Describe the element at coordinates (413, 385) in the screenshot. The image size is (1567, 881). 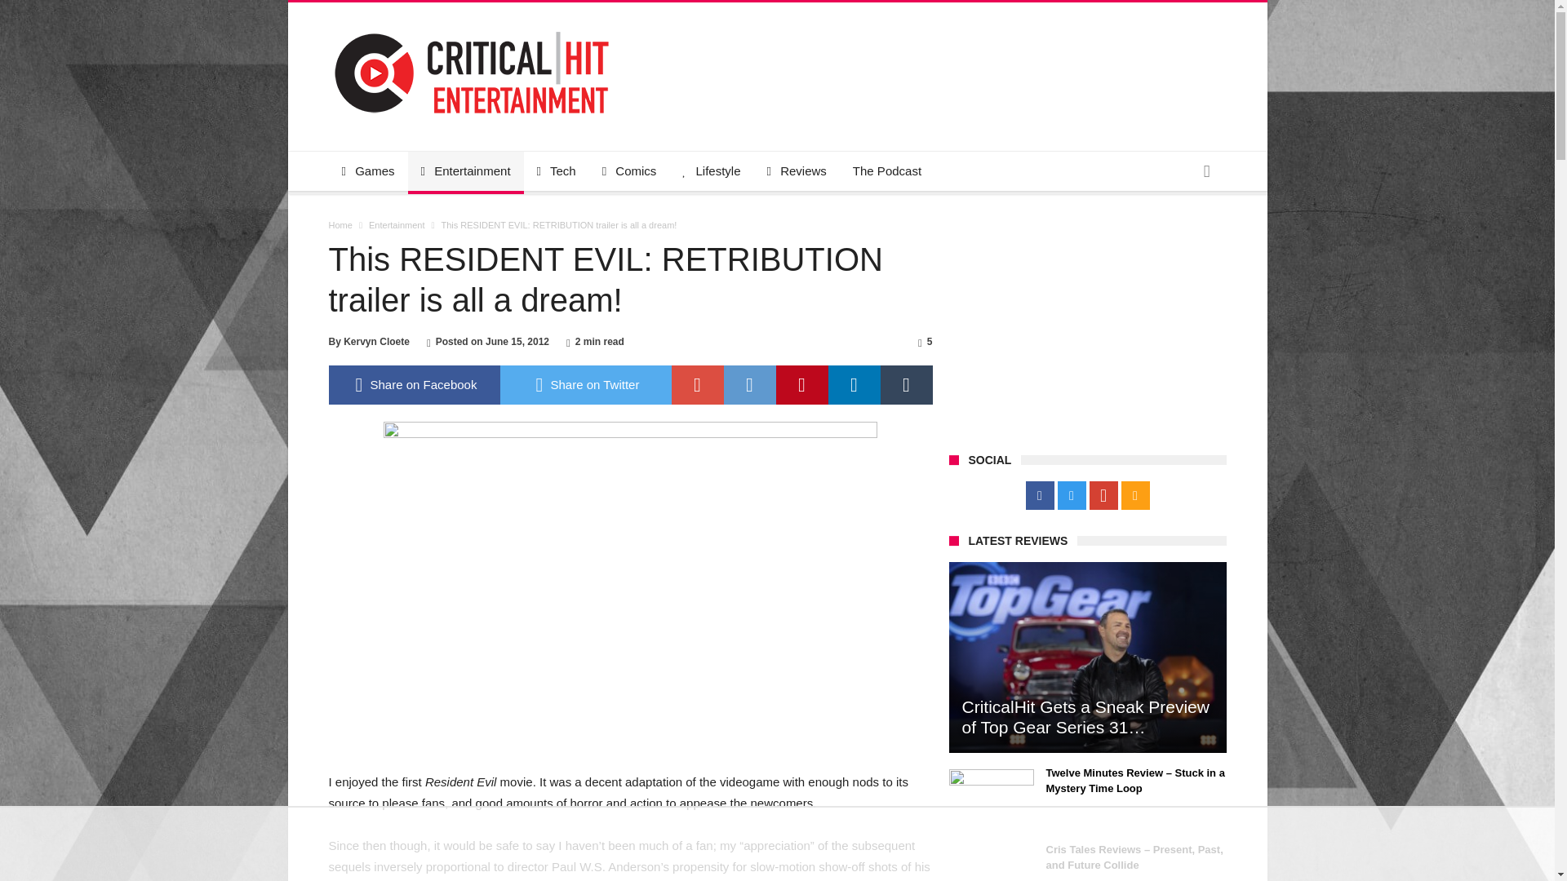
I see `Share on Facebook` at that location.